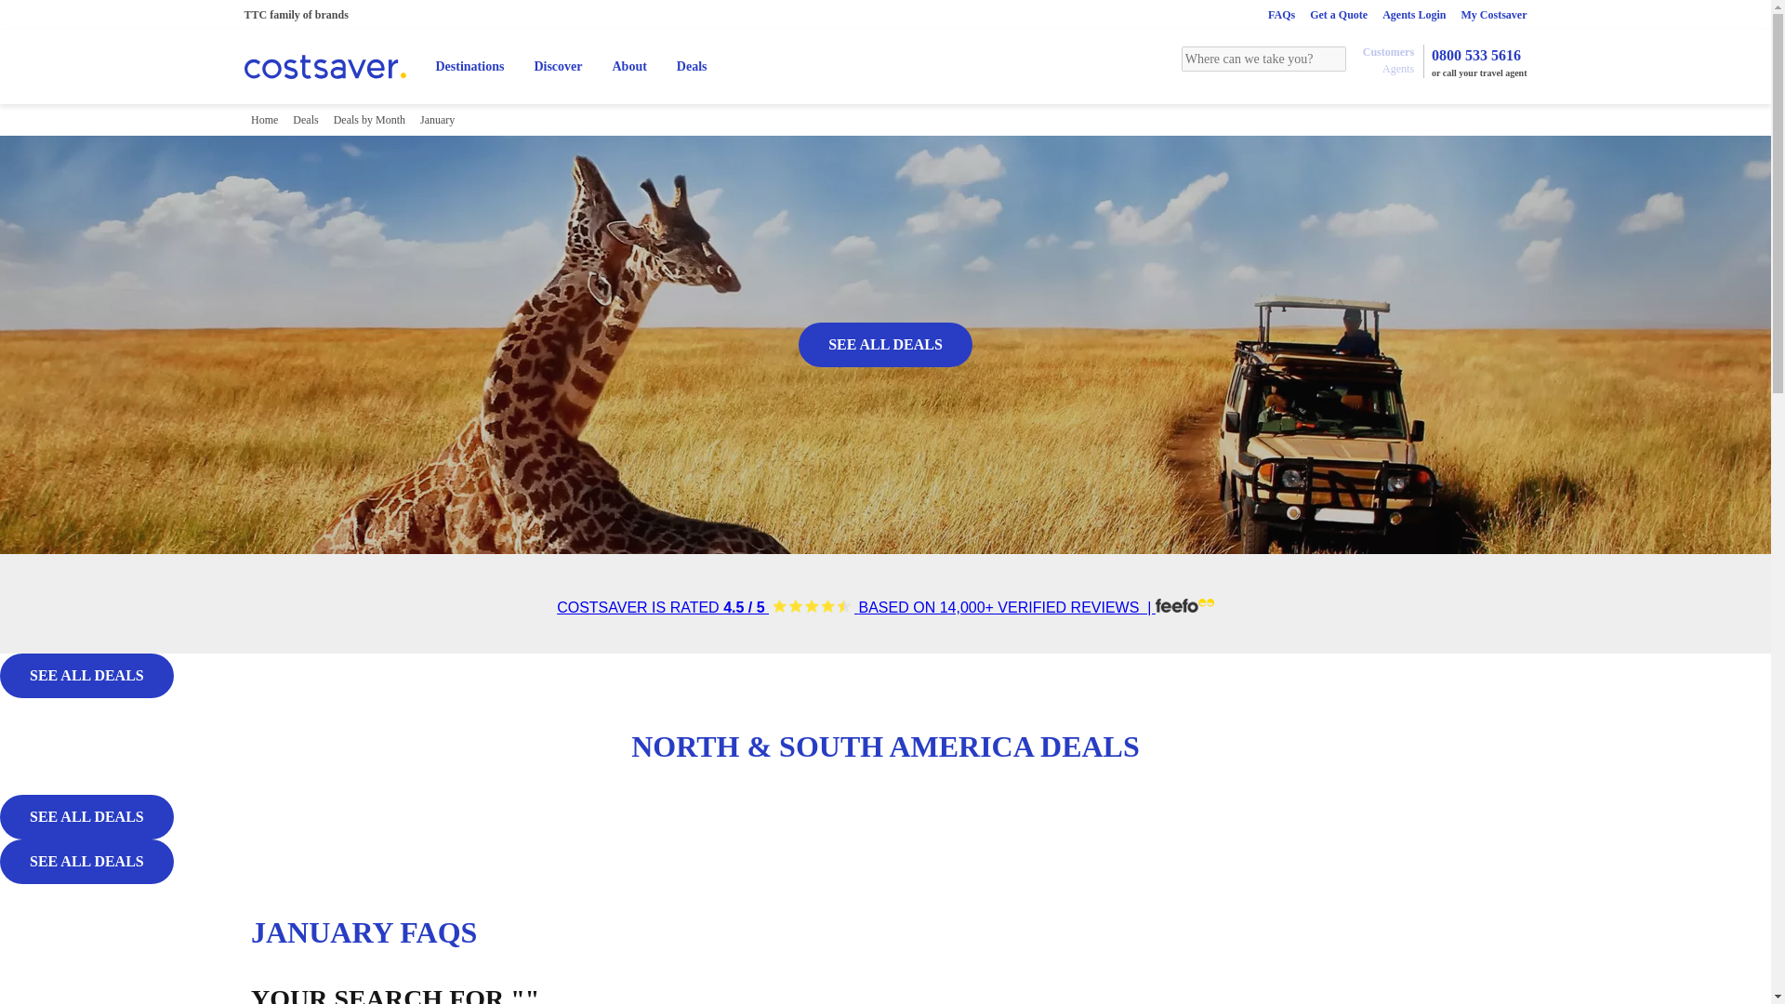 The image size is (1785, 1004). I want to click on Agents, so click(1397, 69).